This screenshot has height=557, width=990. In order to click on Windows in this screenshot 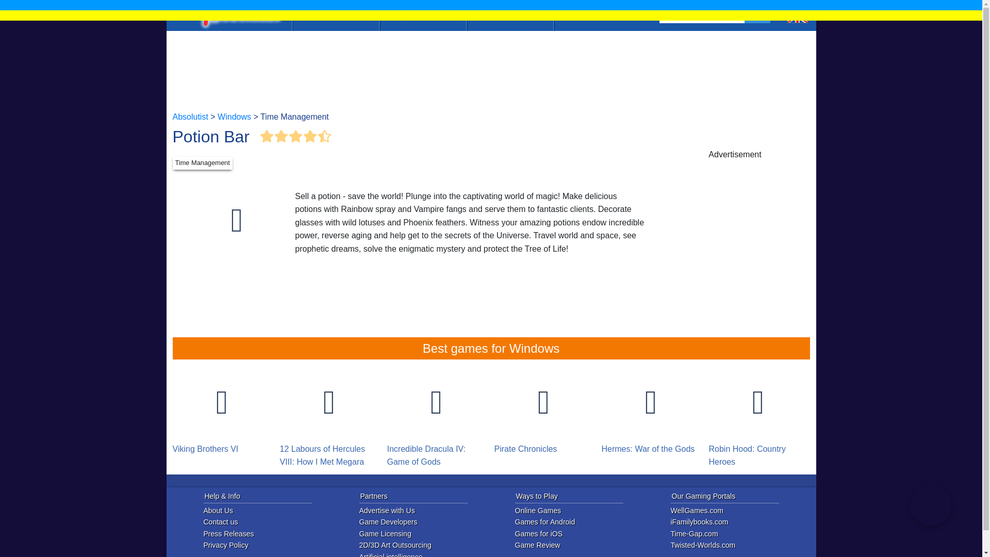, I will do `click(234, 117)`.